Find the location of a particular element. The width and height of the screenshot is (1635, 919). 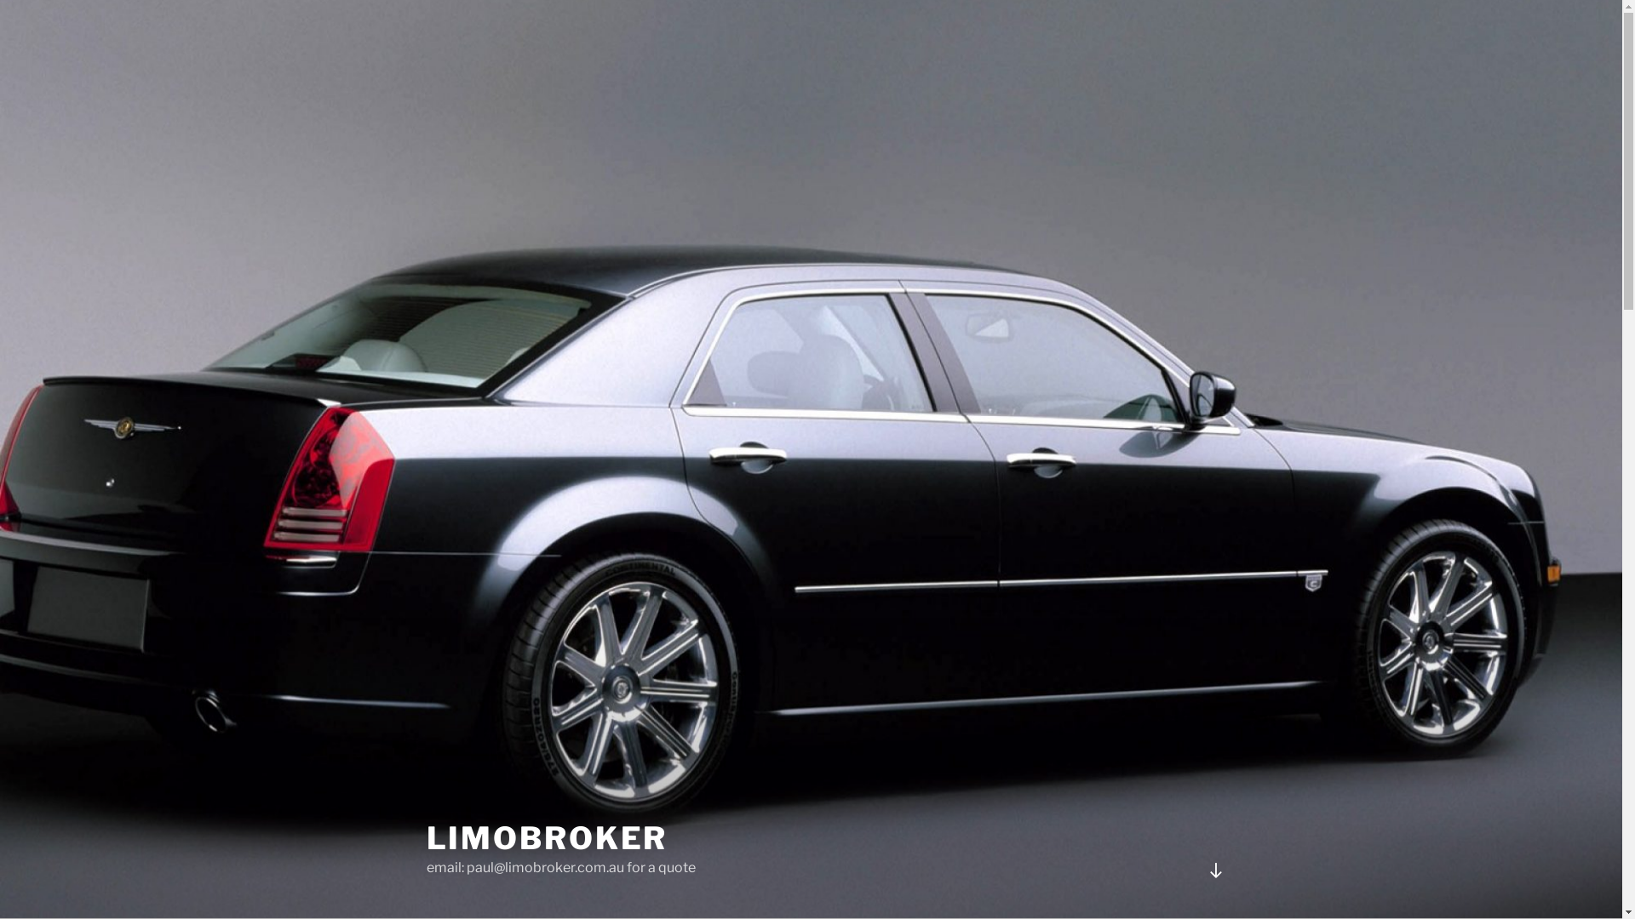

Scroll down to content is located at coordinates (1215, 870).